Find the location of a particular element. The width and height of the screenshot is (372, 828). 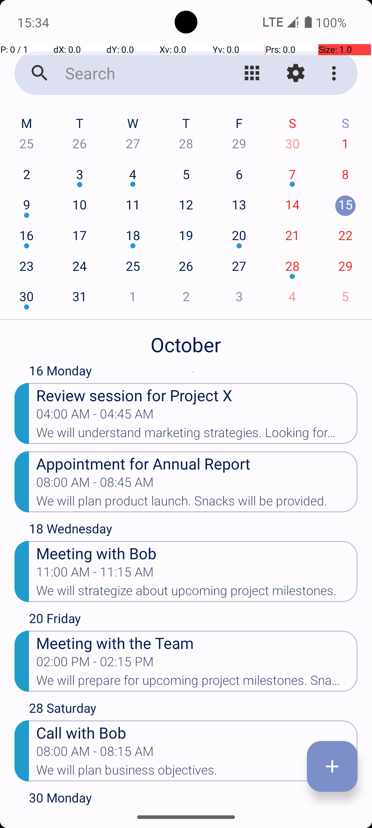

We will strategize about upcoming project milestones. is located at coordinates (197, 593).